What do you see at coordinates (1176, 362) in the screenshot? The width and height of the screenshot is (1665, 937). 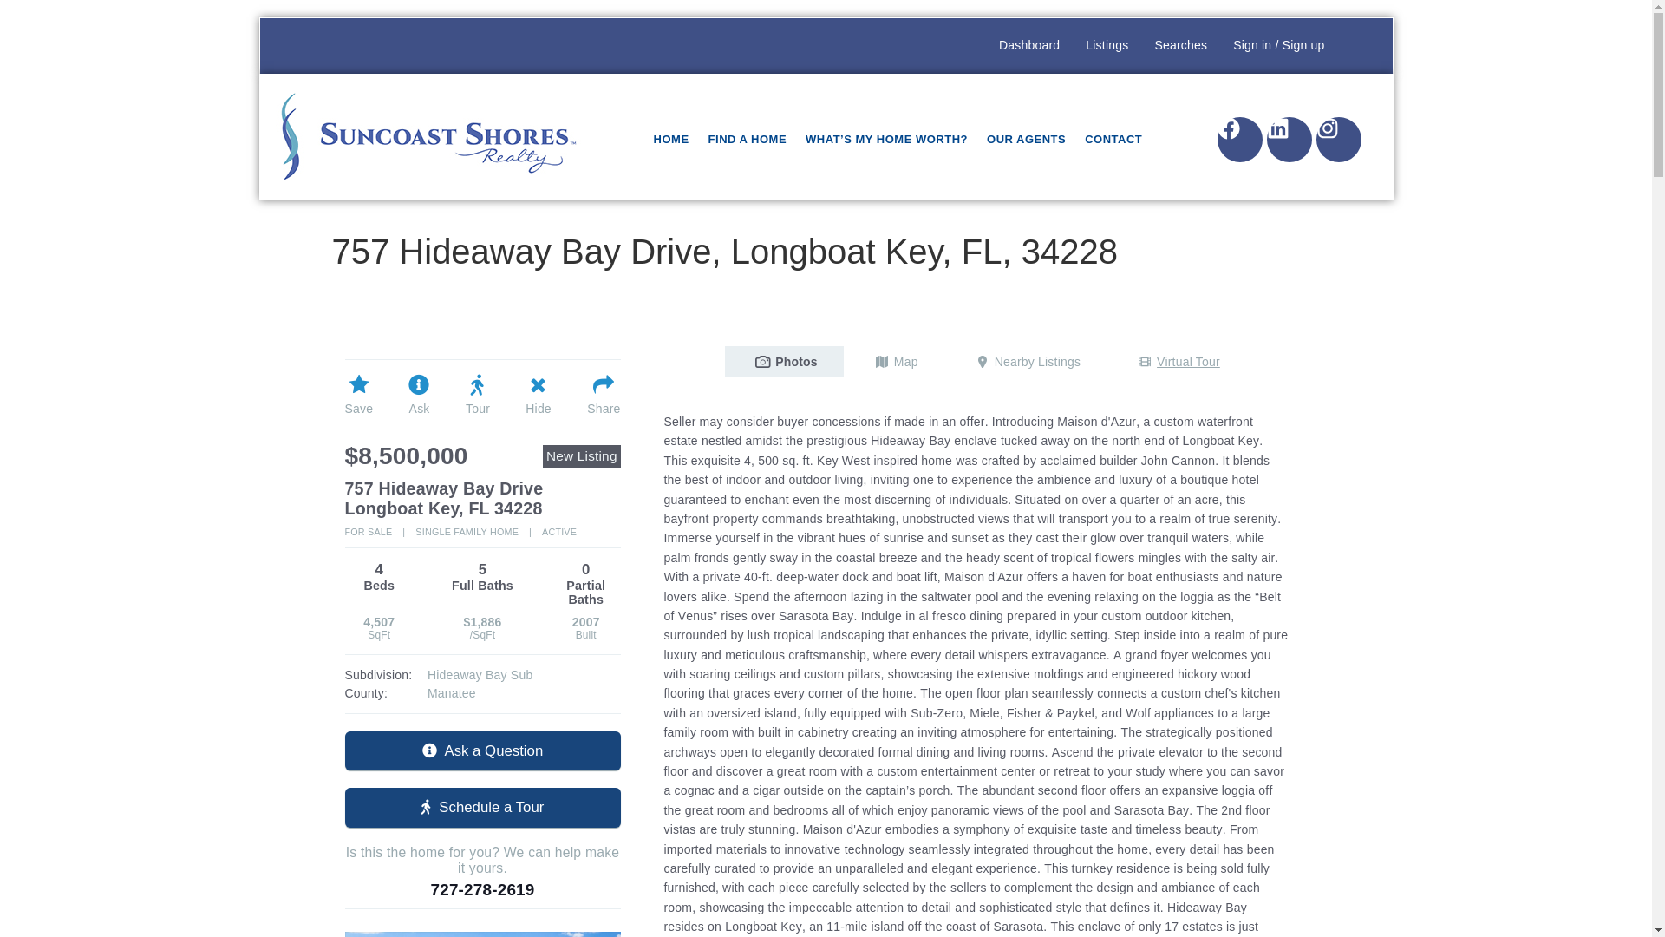 I see `Virtual Tour` at bounding box center [1176, 362].